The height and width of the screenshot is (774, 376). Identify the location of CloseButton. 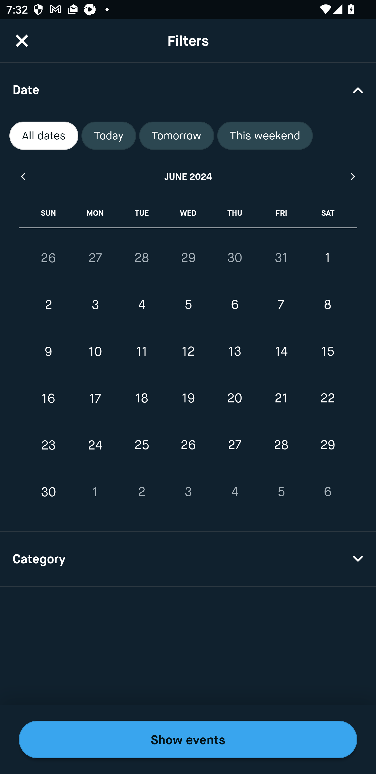
(22, 41).